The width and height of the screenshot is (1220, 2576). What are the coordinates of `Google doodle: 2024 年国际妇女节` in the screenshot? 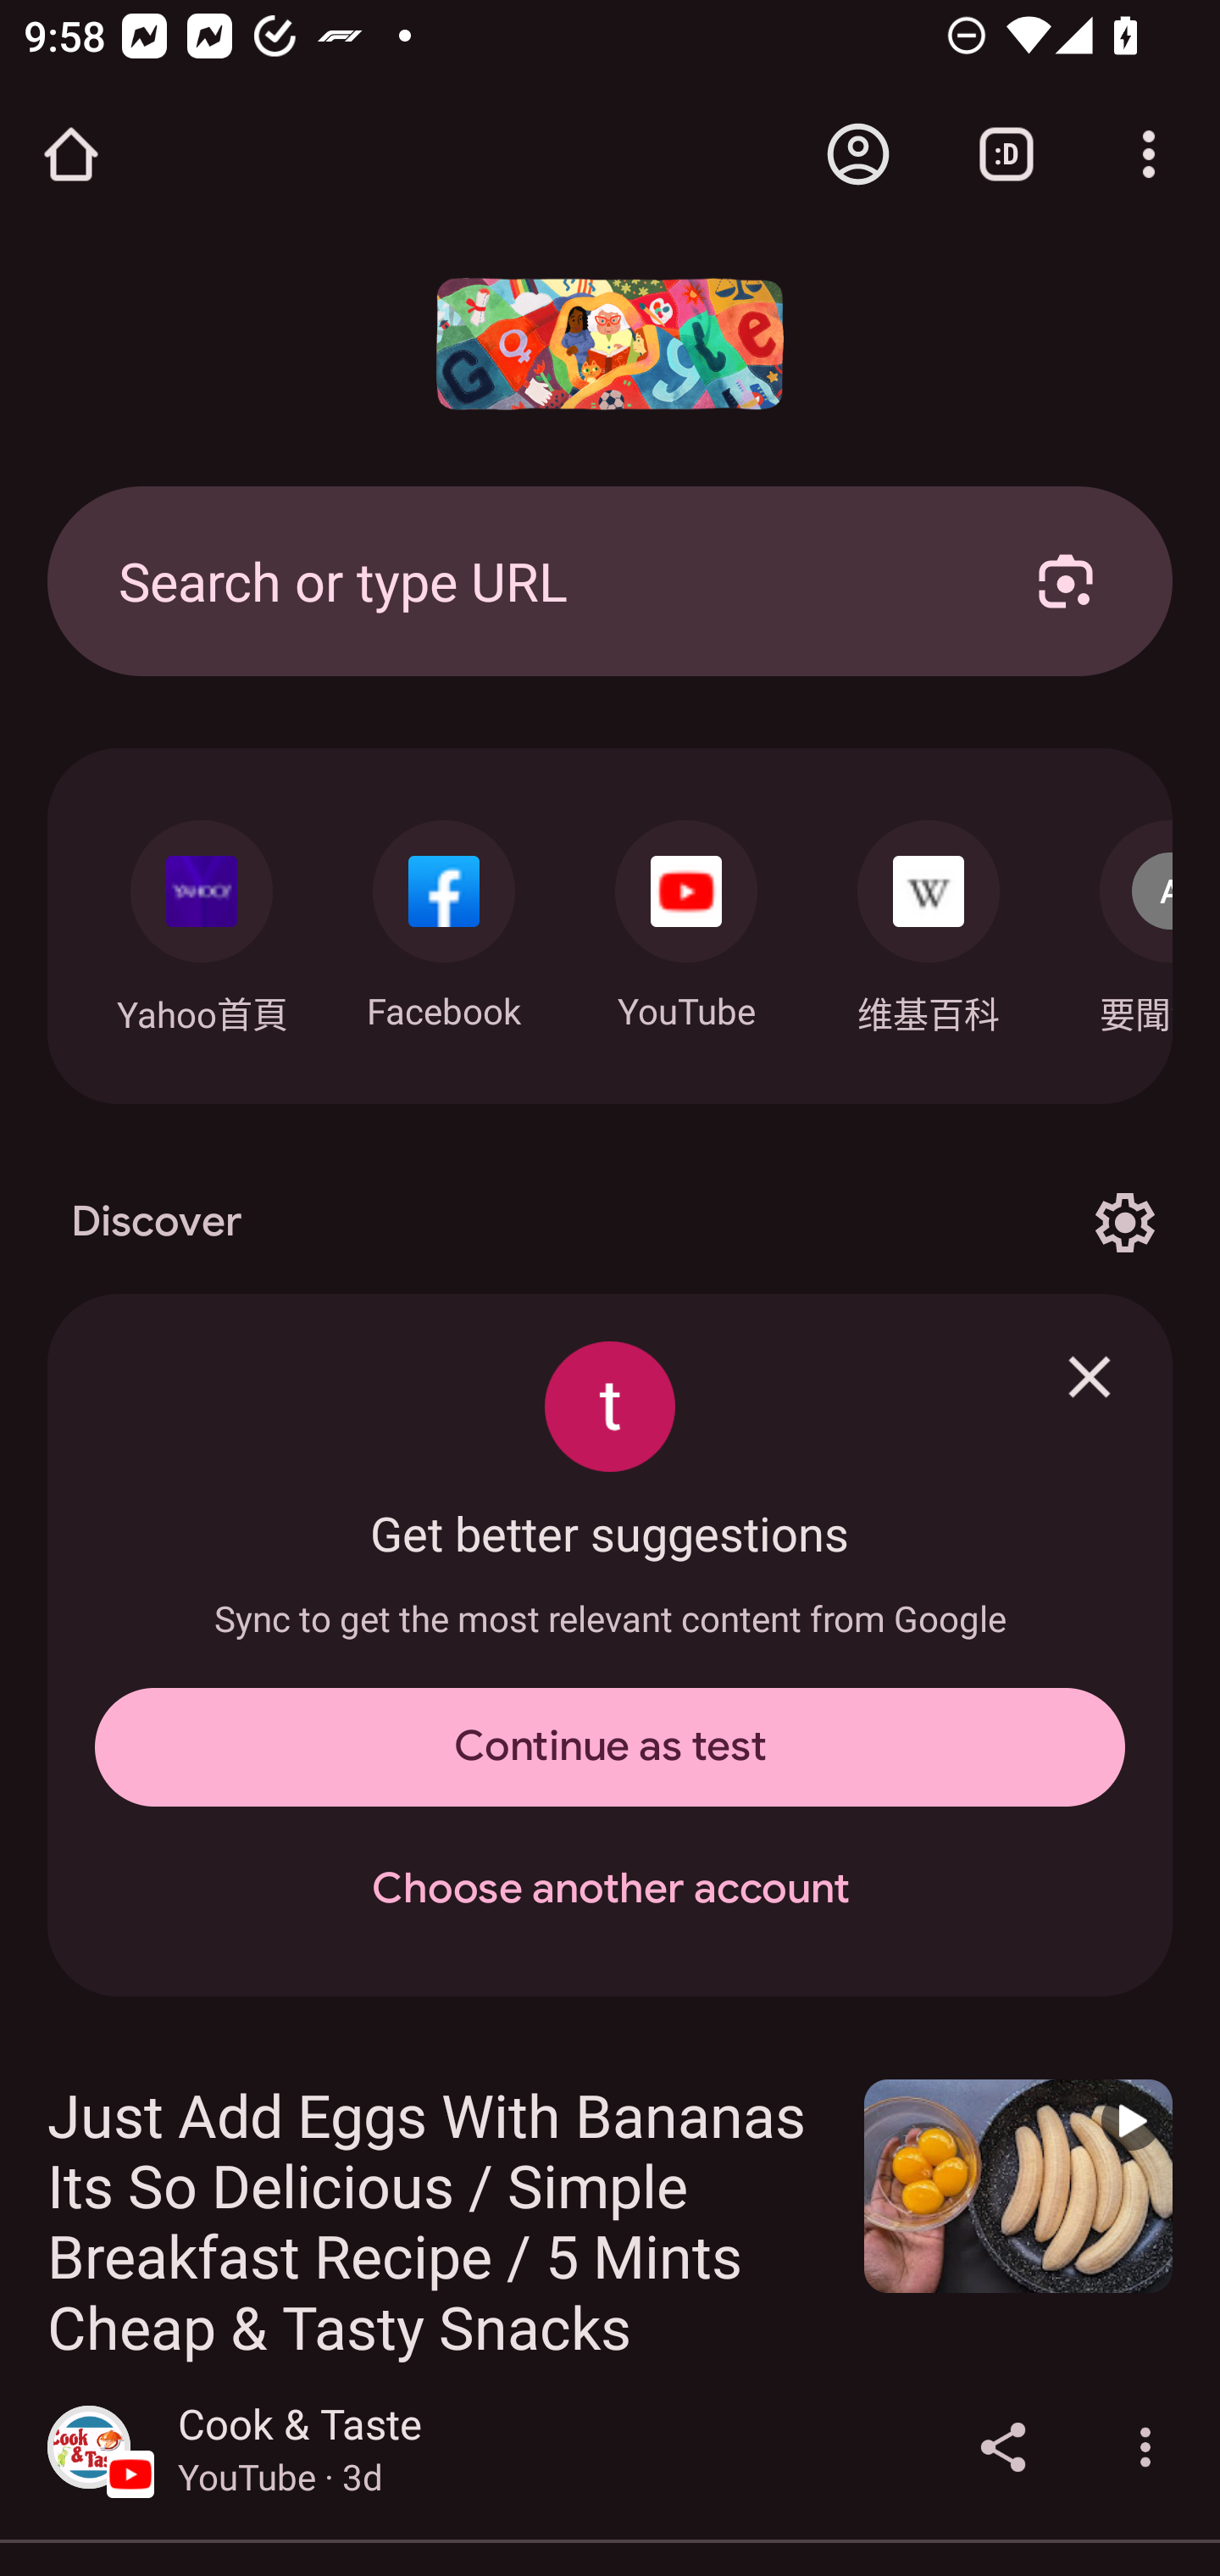 It's located at (610, 344).